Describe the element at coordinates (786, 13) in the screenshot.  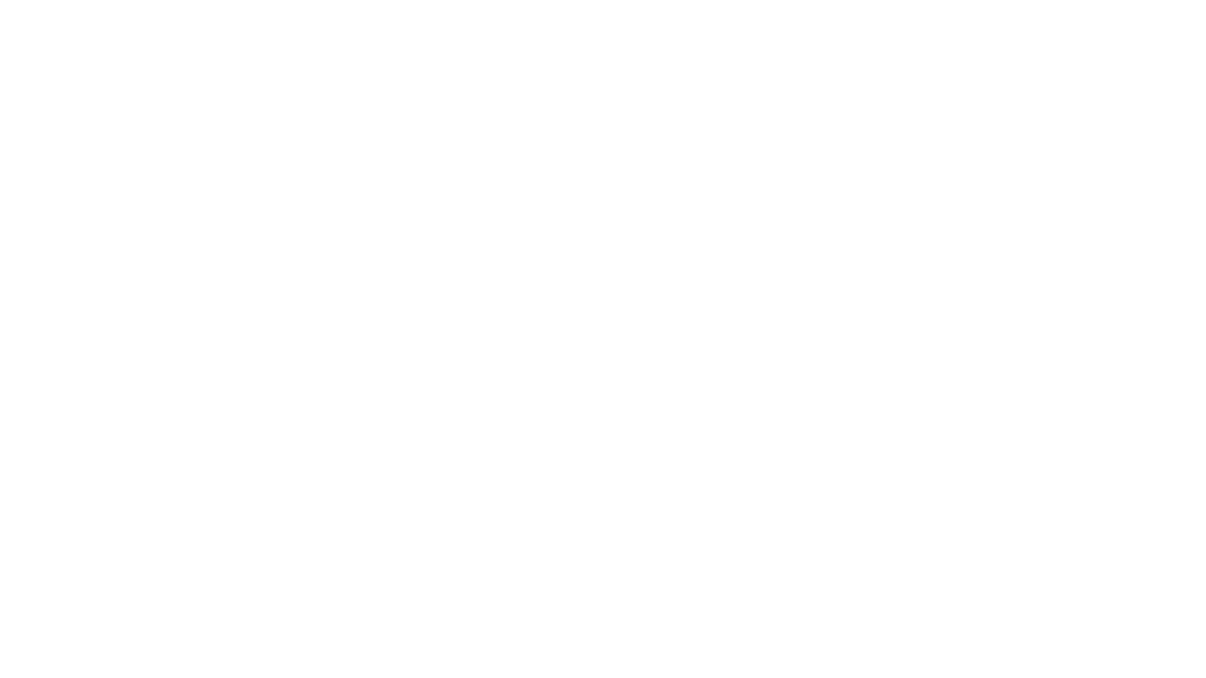
I see `info@coluag.ch` at that location.